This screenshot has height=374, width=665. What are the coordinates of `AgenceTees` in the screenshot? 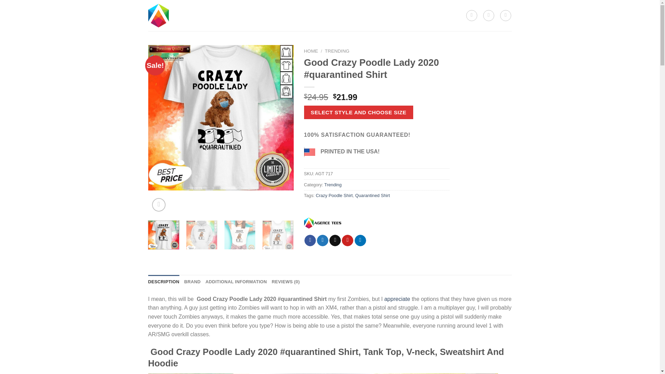 It's located at (322, 222).